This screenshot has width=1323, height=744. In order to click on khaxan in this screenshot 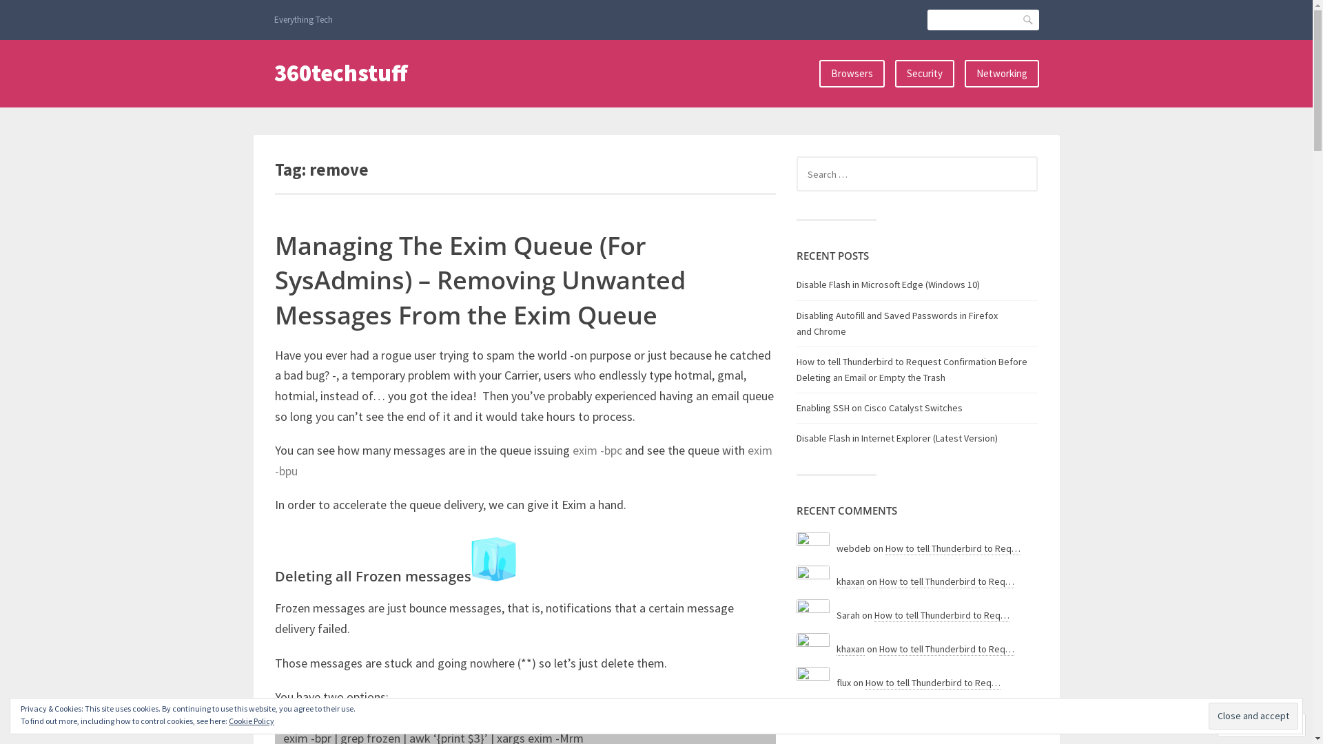, I will do `click(813, 650)`.